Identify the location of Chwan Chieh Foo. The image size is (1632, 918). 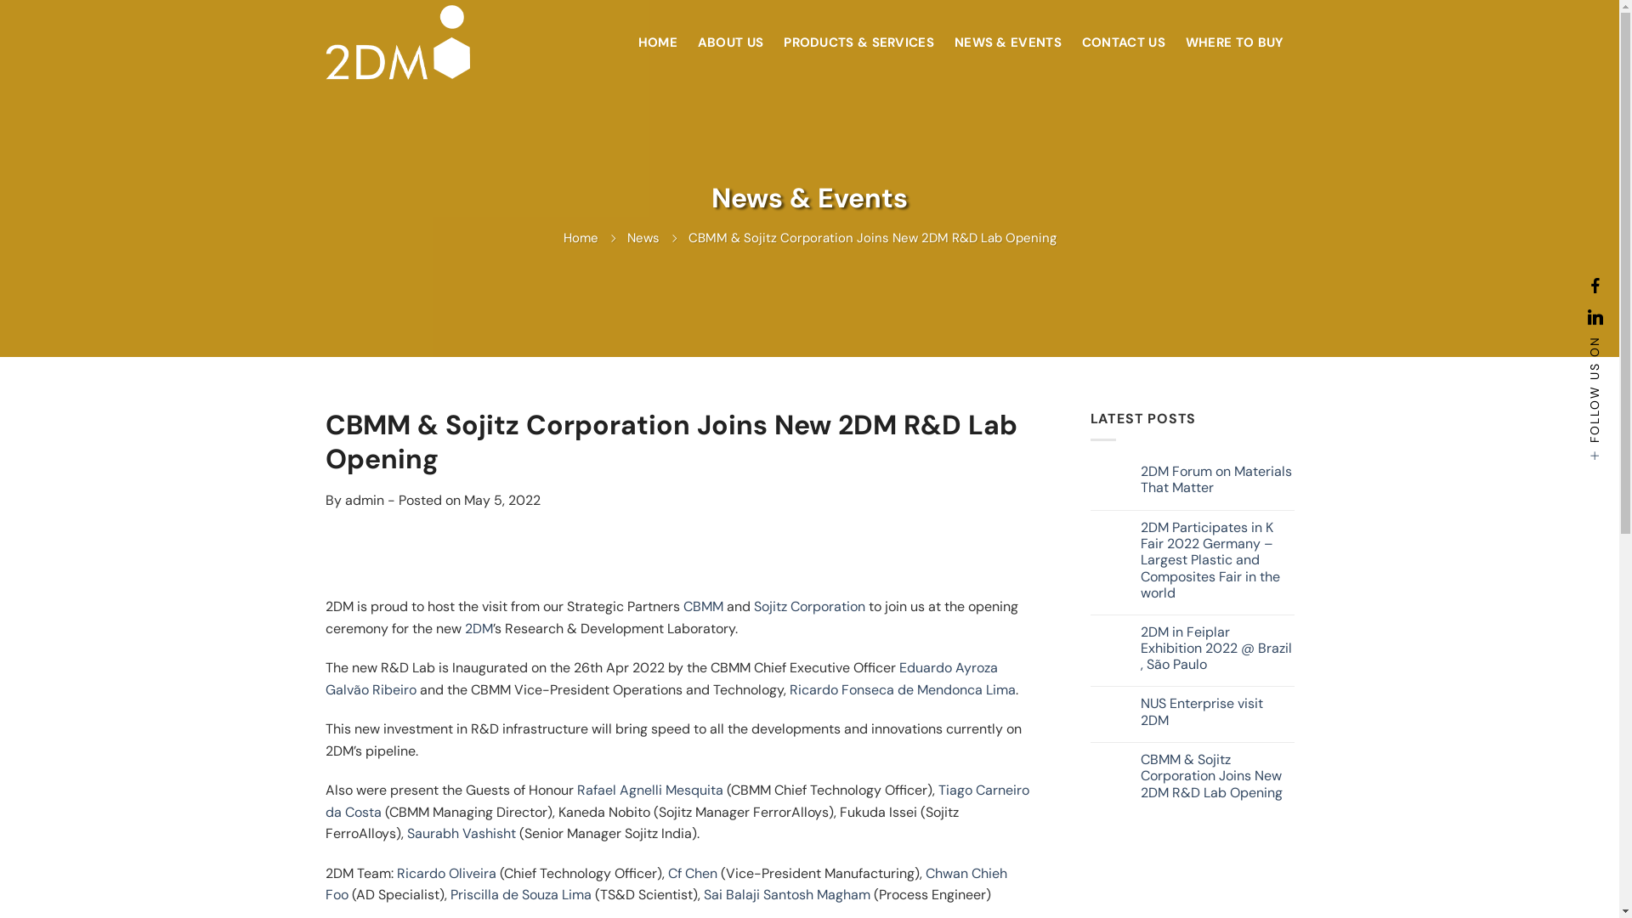
(666, 884).